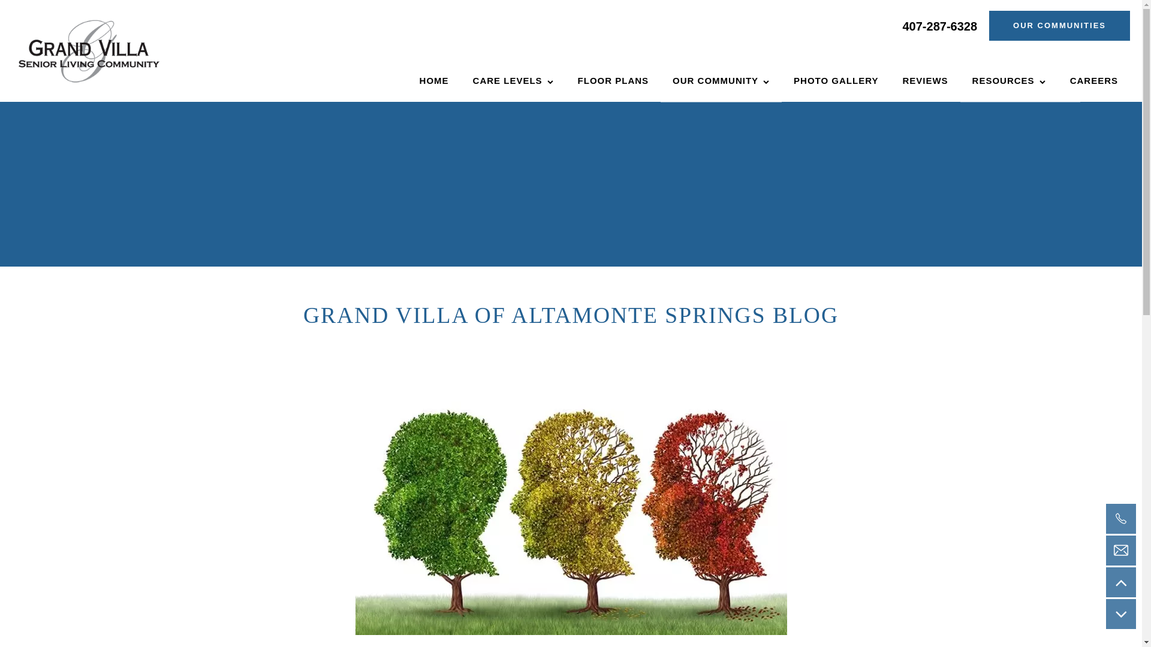 The height and width of the screenshot is (647, 1151). I want to click on OUR COMMUNITY, so click(721, 80).